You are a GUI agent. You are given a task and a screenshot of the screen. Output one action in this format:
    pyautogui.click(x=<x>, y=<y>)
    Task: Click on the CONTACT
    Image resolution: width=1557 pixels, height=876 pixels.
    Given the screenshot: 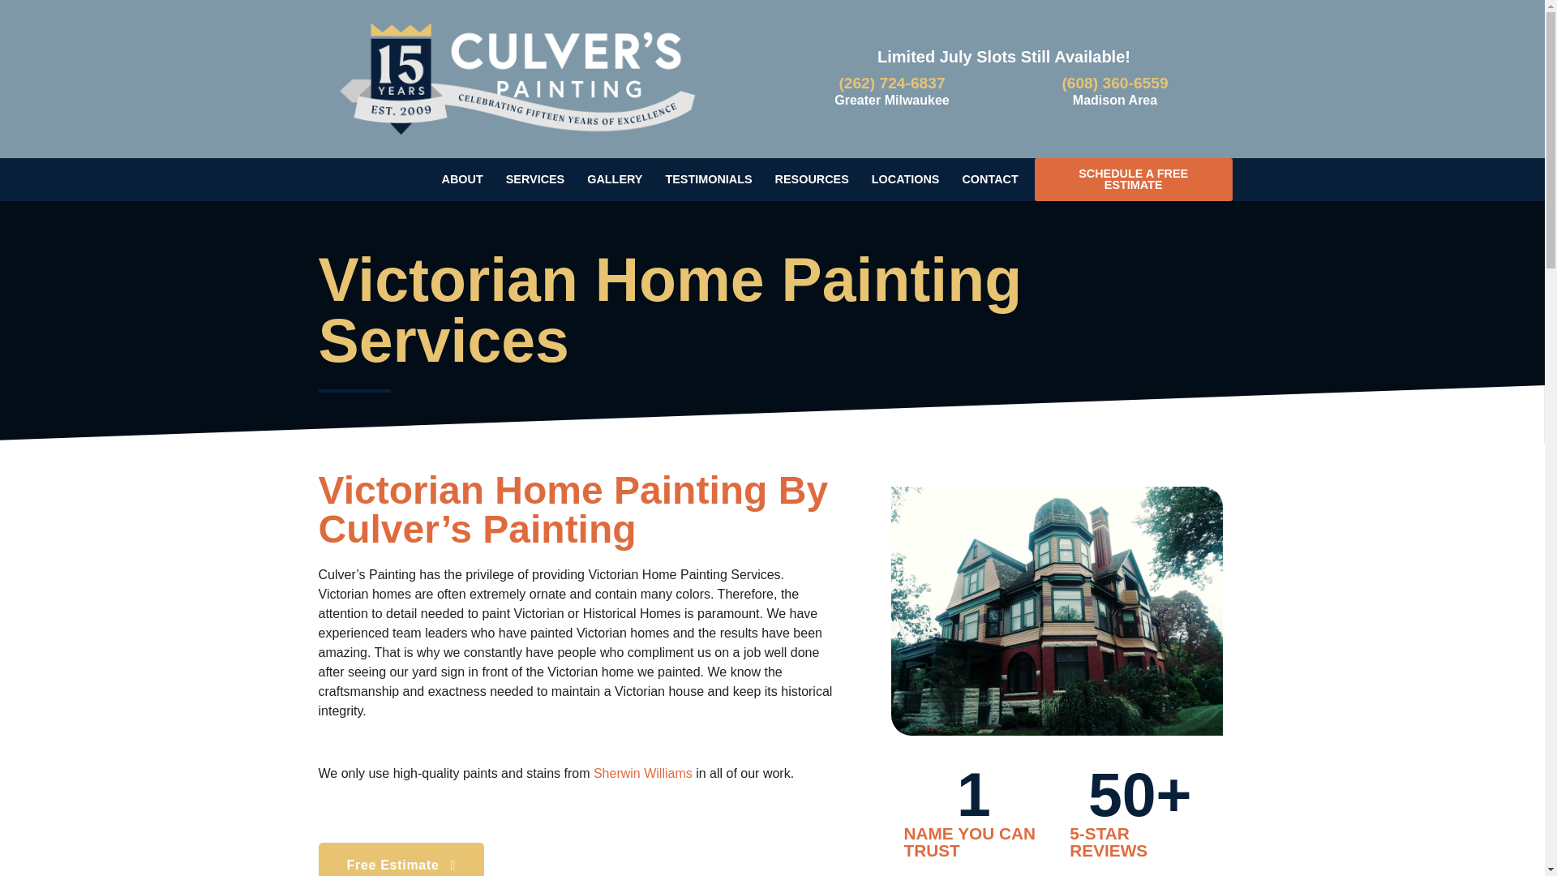 What is the action you would take?
    pyautogui.click(x=989, y=178)
    